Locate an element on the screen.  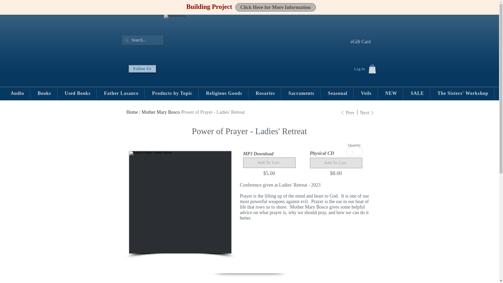
eGift Card is located at coordinates (360, 41).